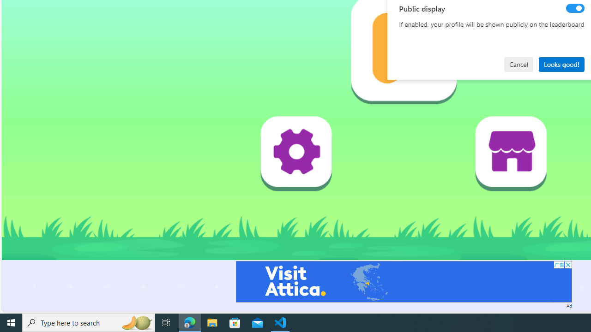 The image size is (591, 332). Describe the element at coordinates (568, 265) in the screenshot. I see `AutomationID: cbb` at that location.